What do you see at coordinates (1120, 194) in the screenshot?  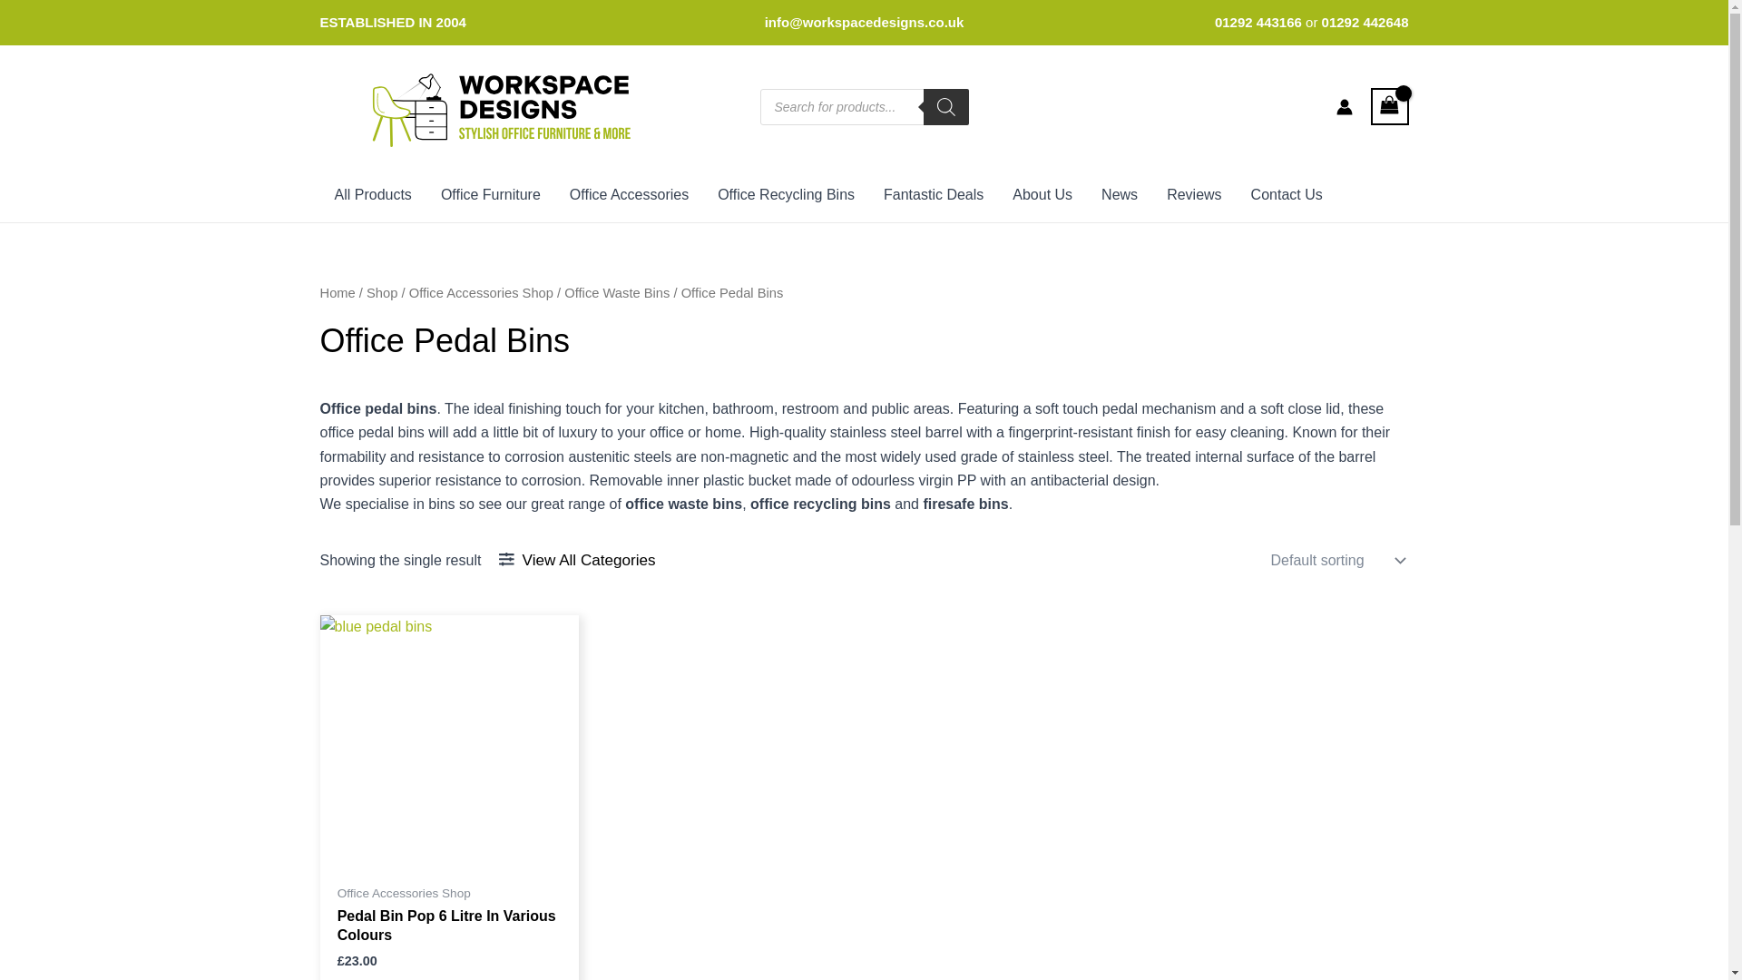 I see `News` at bounding box center [1120, 194].